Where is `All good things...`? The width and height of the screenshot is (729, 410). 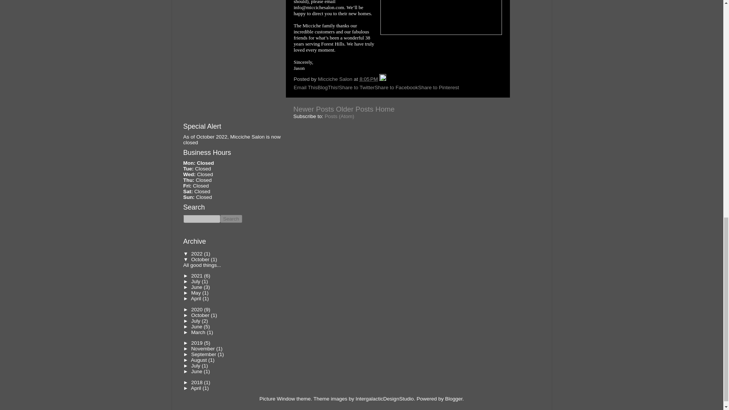
All good things... is located at coordinates (202, 265).